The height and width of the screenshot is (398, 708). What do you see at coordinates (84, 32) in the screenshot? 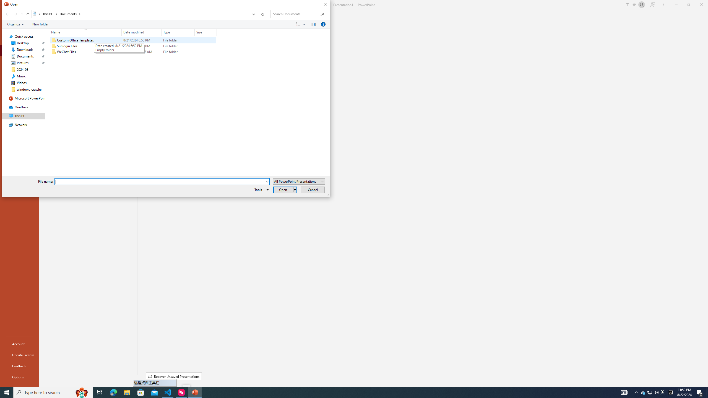
I see `Name` at bounding box center [84, 32].